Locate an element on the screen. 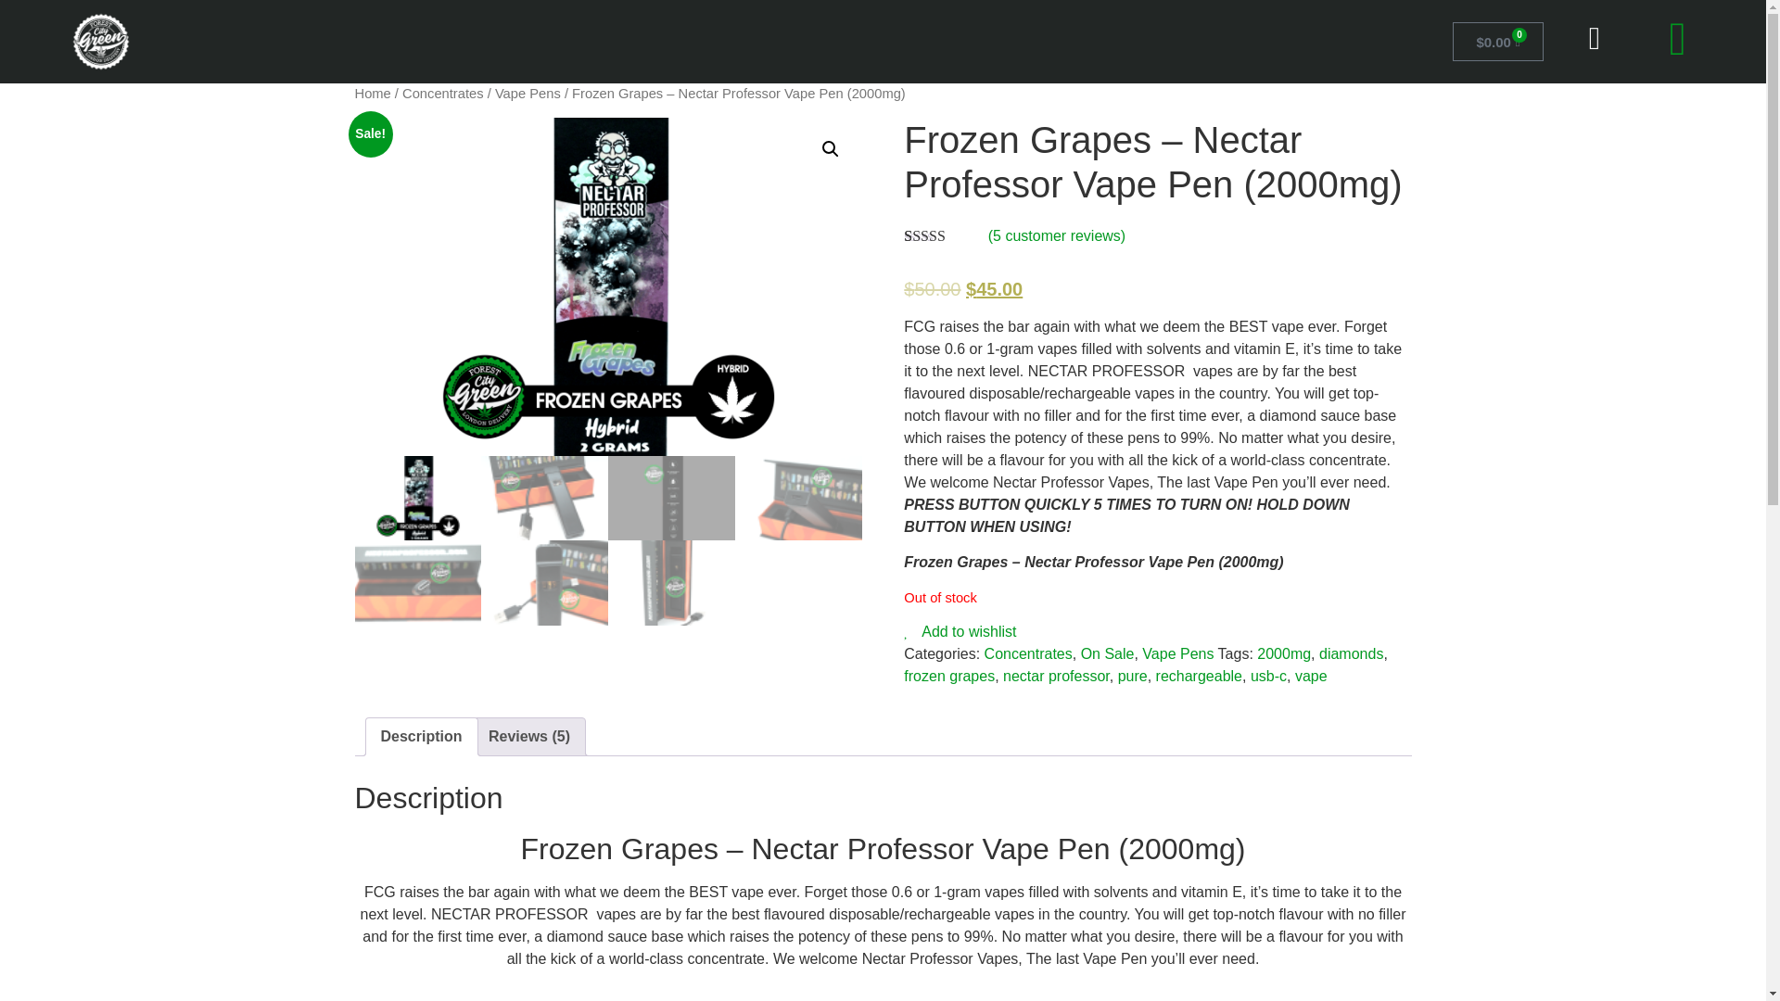 This screenshot has height=1001, width=1780. Concentrates is located at coordinates (1028, 653).